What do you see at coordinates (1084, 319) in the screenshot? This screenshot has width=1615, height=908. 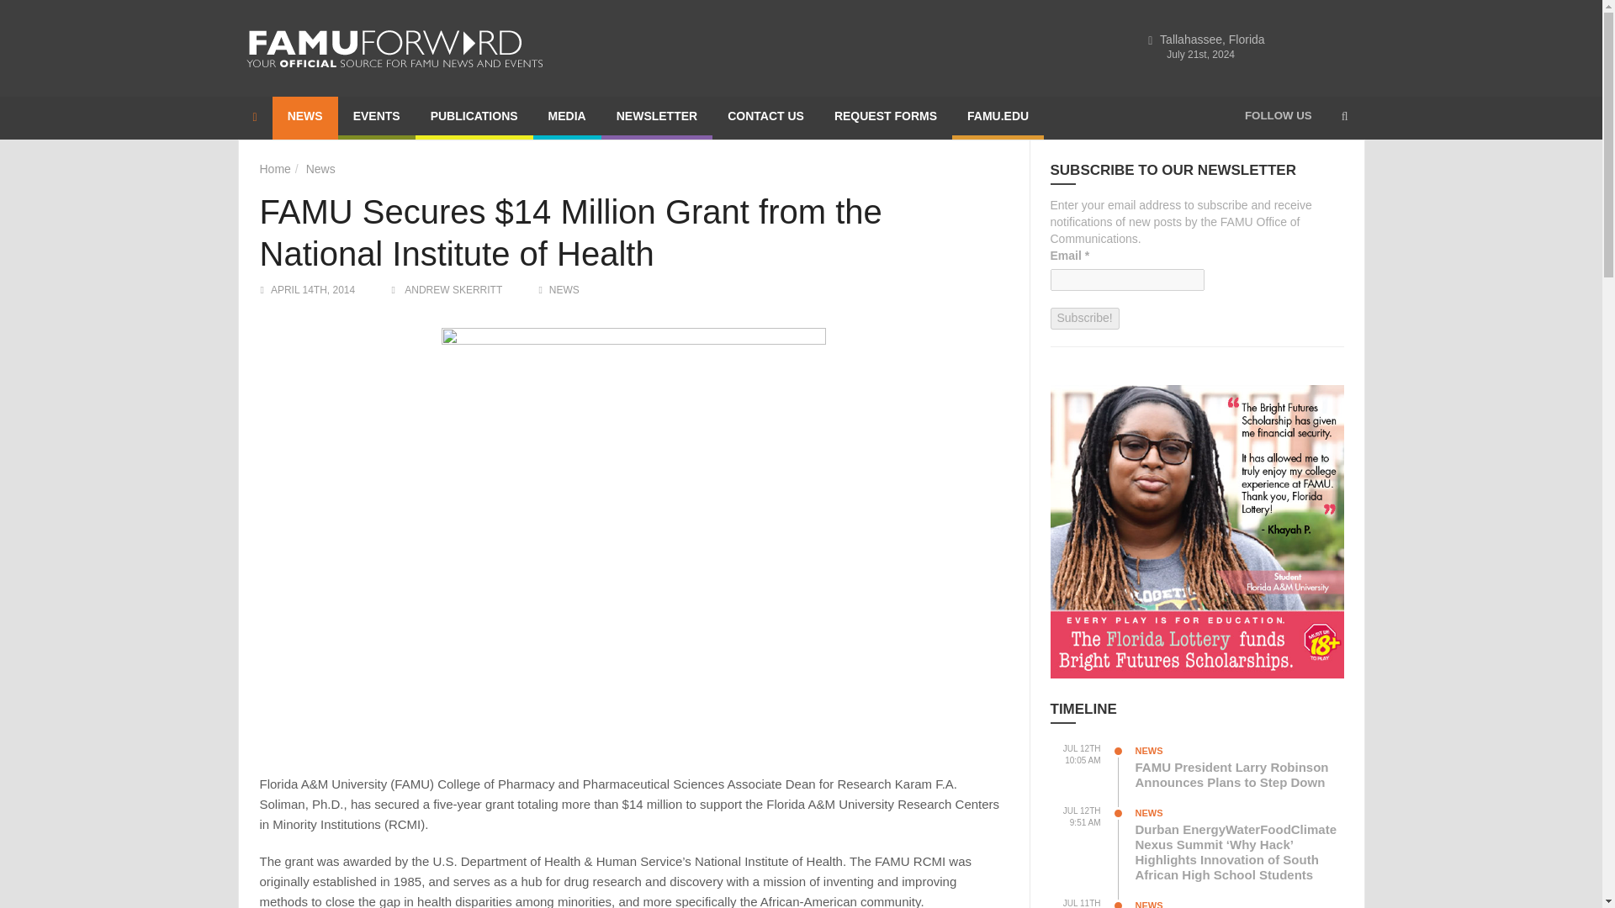 I see `Subscribe!` at bounding box center [1084, 319].